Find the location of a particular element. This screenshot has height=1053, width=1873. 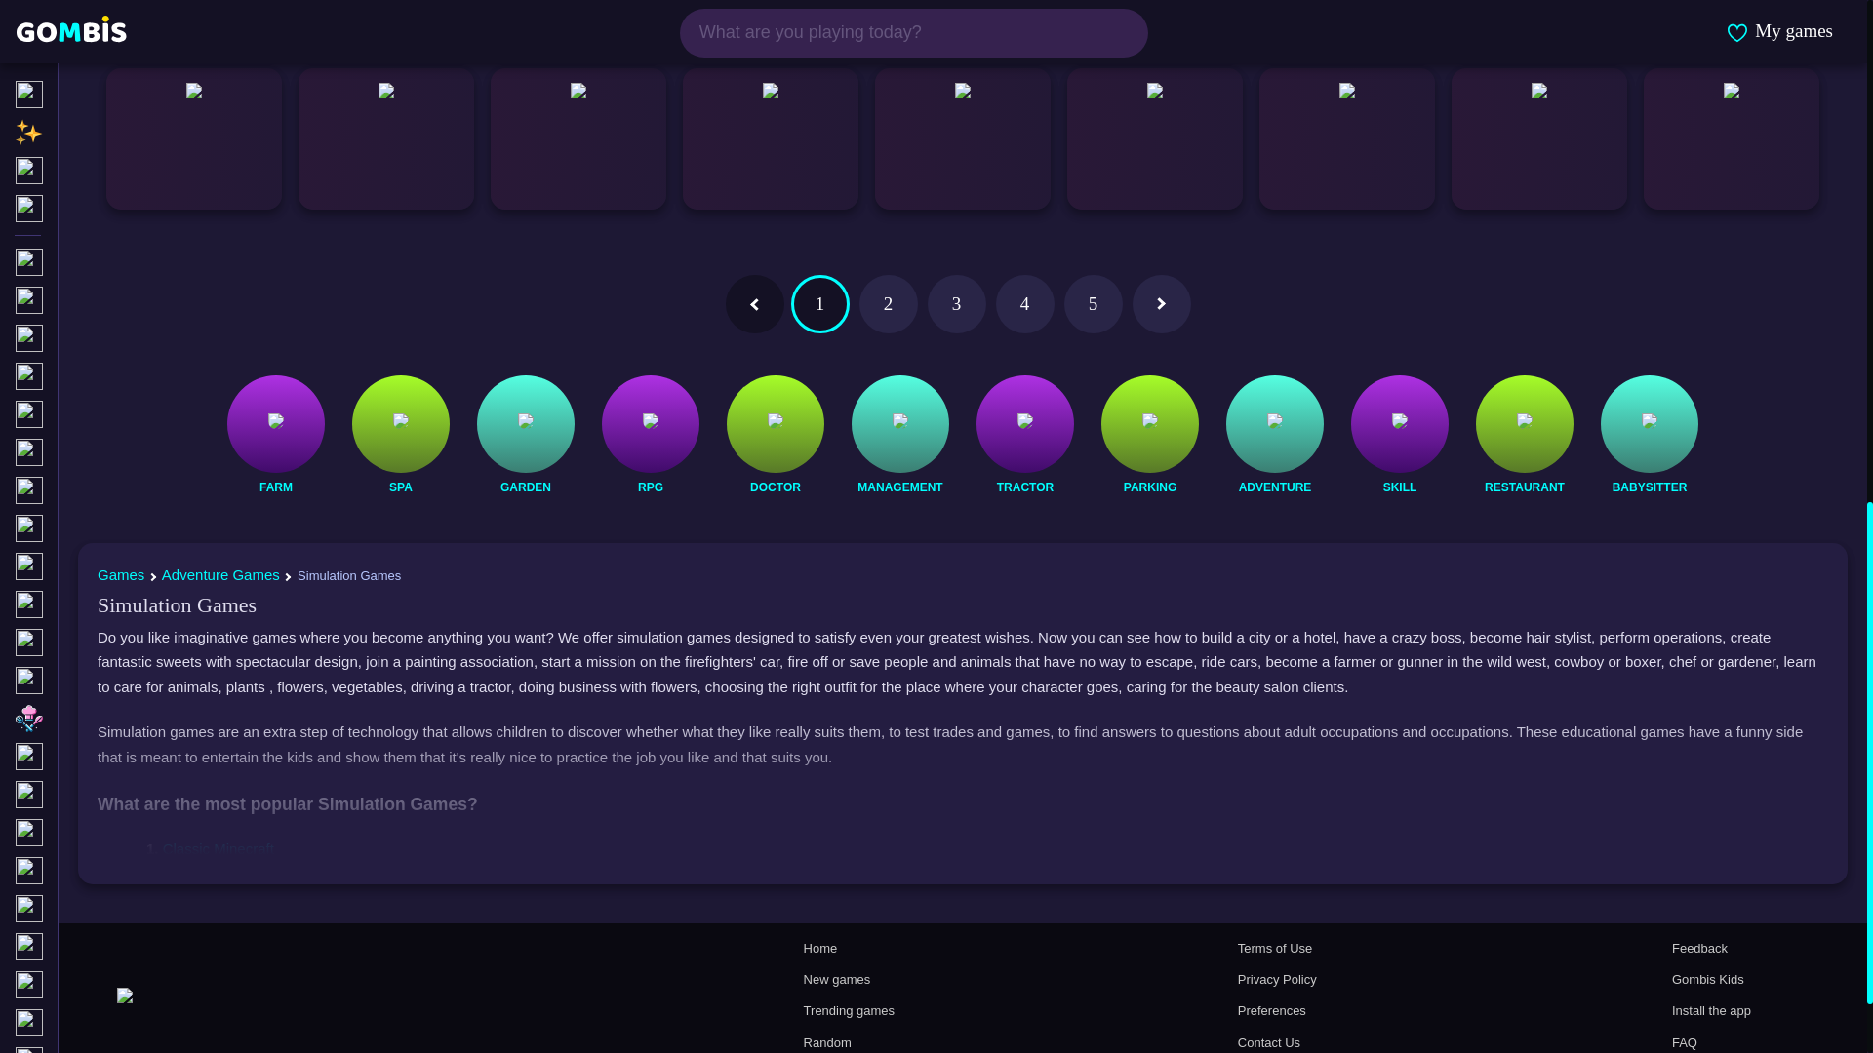

Garden Games is located at coordinates (525, 487).